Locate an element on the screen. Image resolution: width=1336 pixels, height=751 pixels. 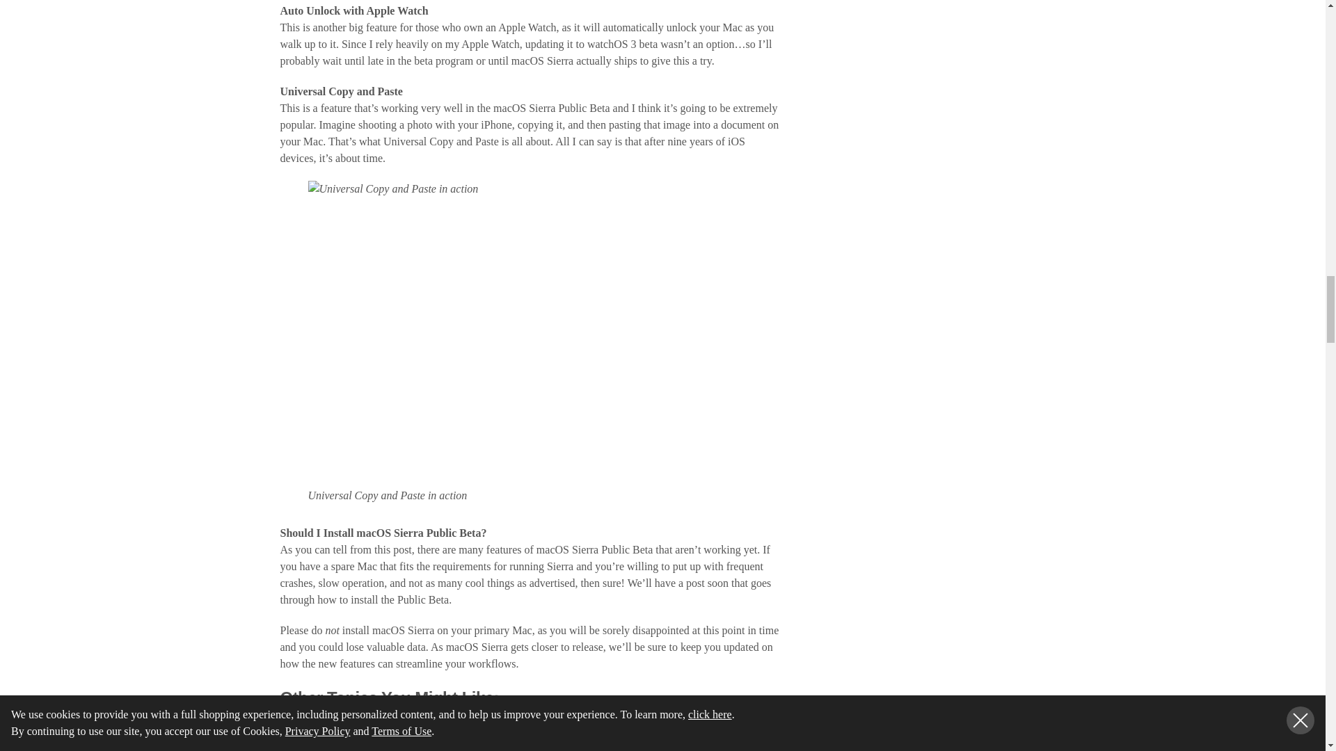
The Best New Features of watchOS 6 is located at coordinates (495, 734).